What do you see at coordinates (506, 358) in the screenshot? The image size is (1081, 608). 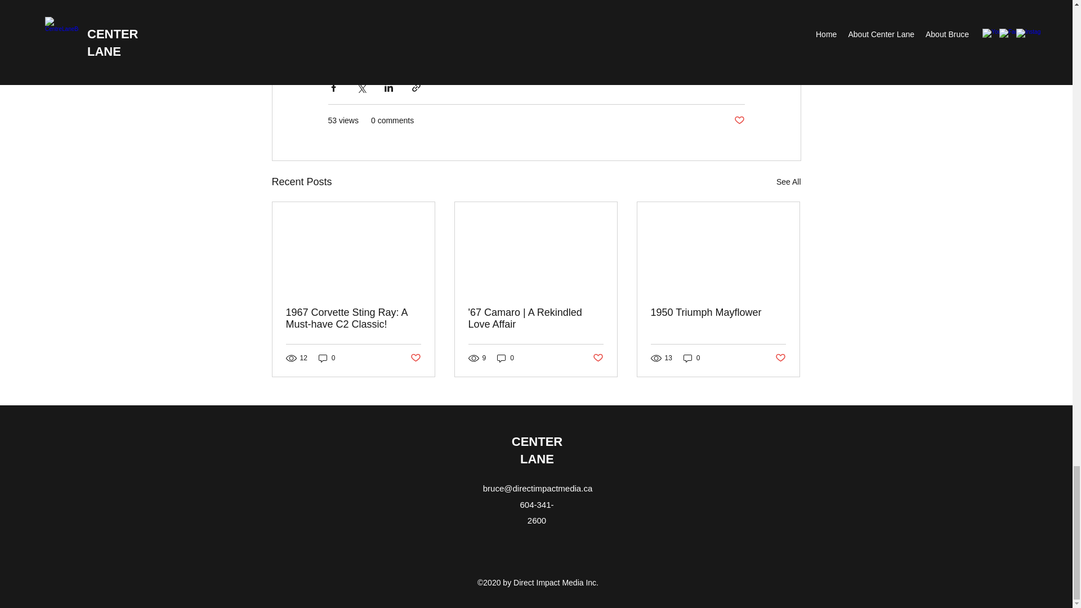 I see `0` at bounding box center [506, 358].